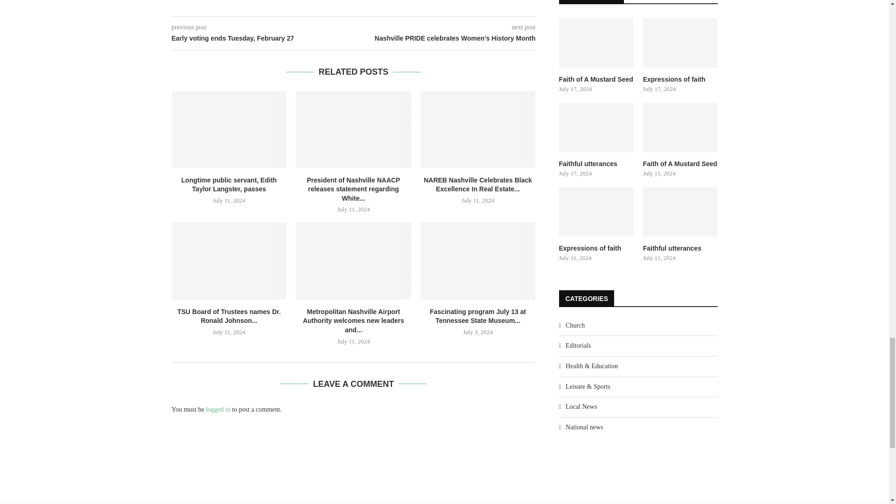  I want to click on Longtime public servant, Edith Taylor Langster, passes, so click(229, 129).